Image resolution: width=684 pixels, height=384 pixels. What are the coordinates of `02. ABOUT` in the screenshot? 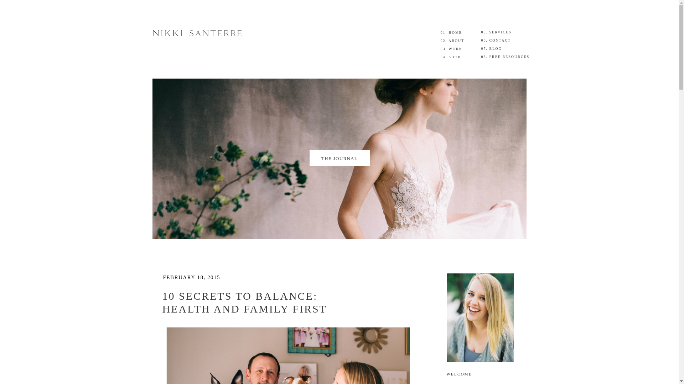 It's located at (458, 41).